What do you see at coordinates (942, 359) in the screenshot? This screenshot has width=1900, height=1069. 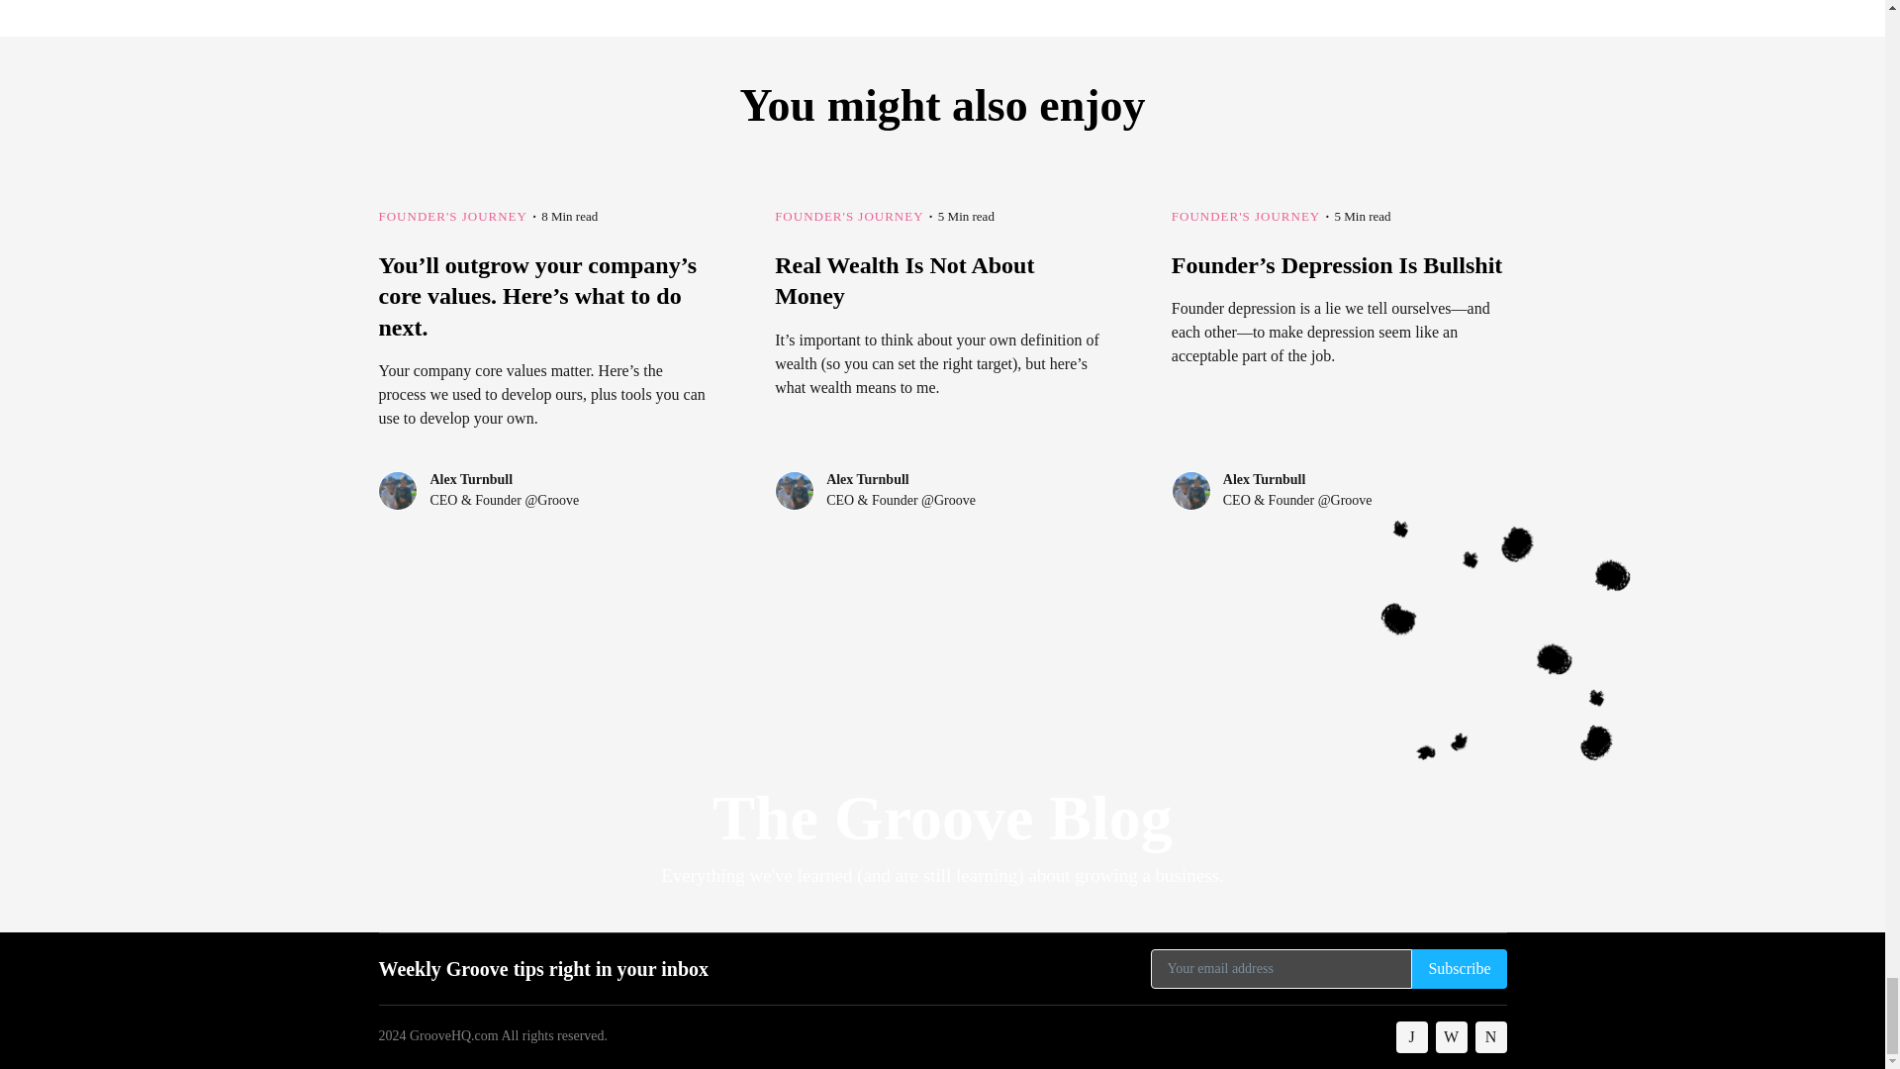 I see `Real Wealth Is Not About Money` at bounding box center [942, 359].